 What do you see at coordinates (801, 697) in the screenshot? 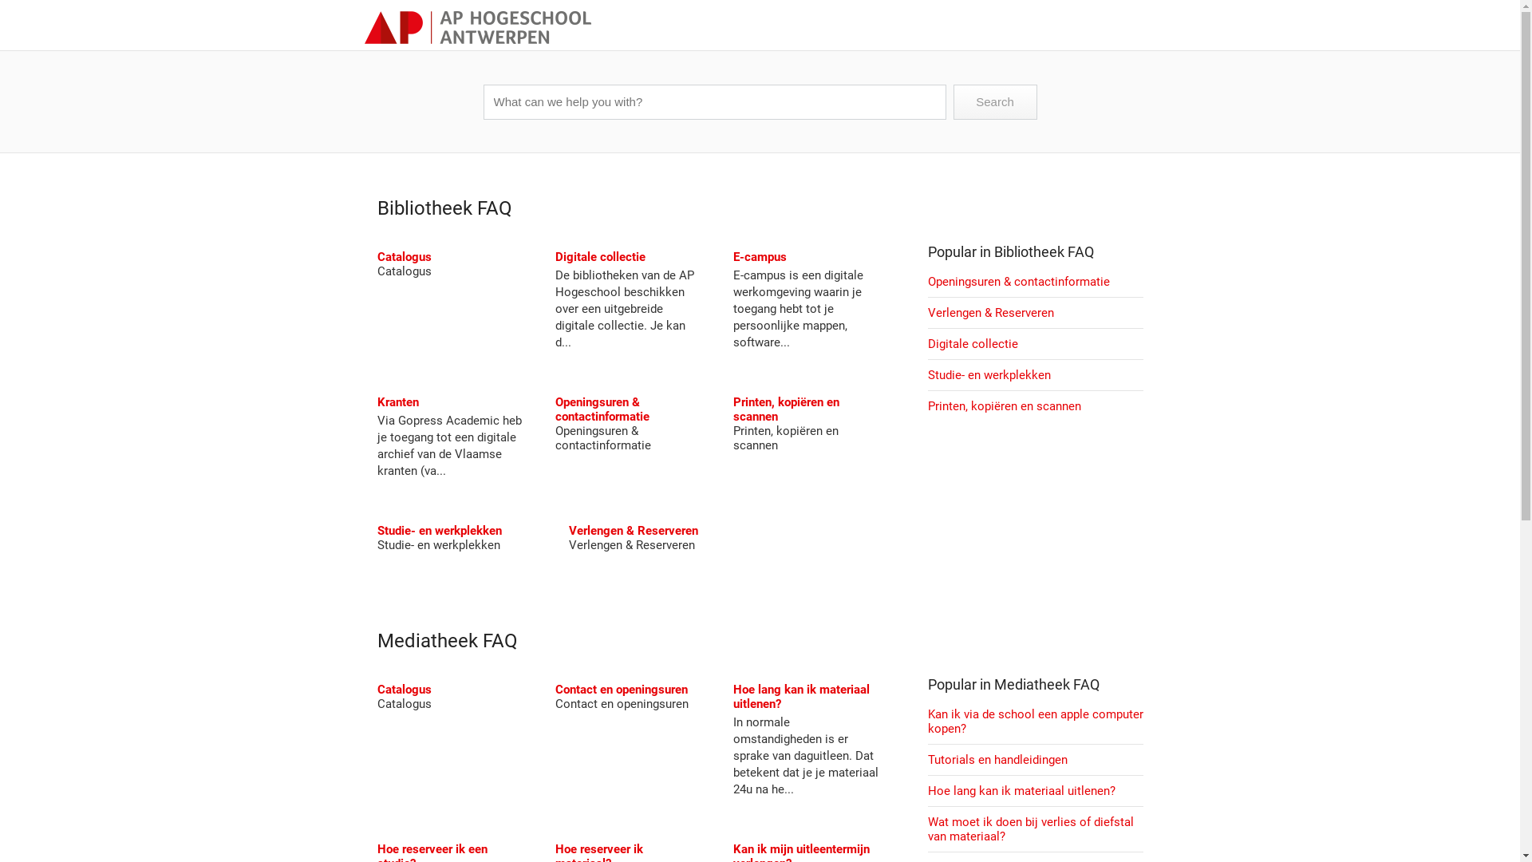
I see `Hoe lang kan ik materiaal uitlenen?` at bounding box center [801, 697].